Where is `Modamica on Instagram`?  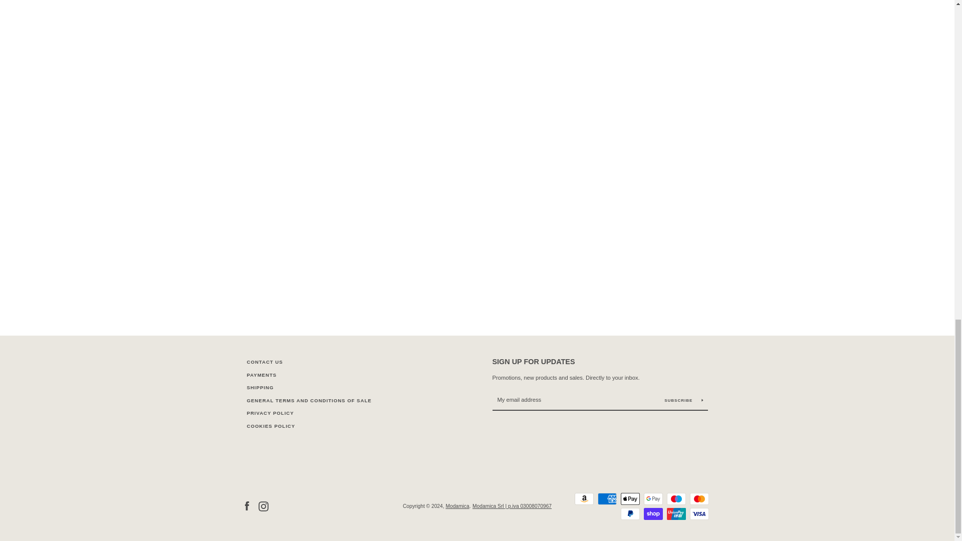 Modamica on Instagram is located at coordinates (264, 506).